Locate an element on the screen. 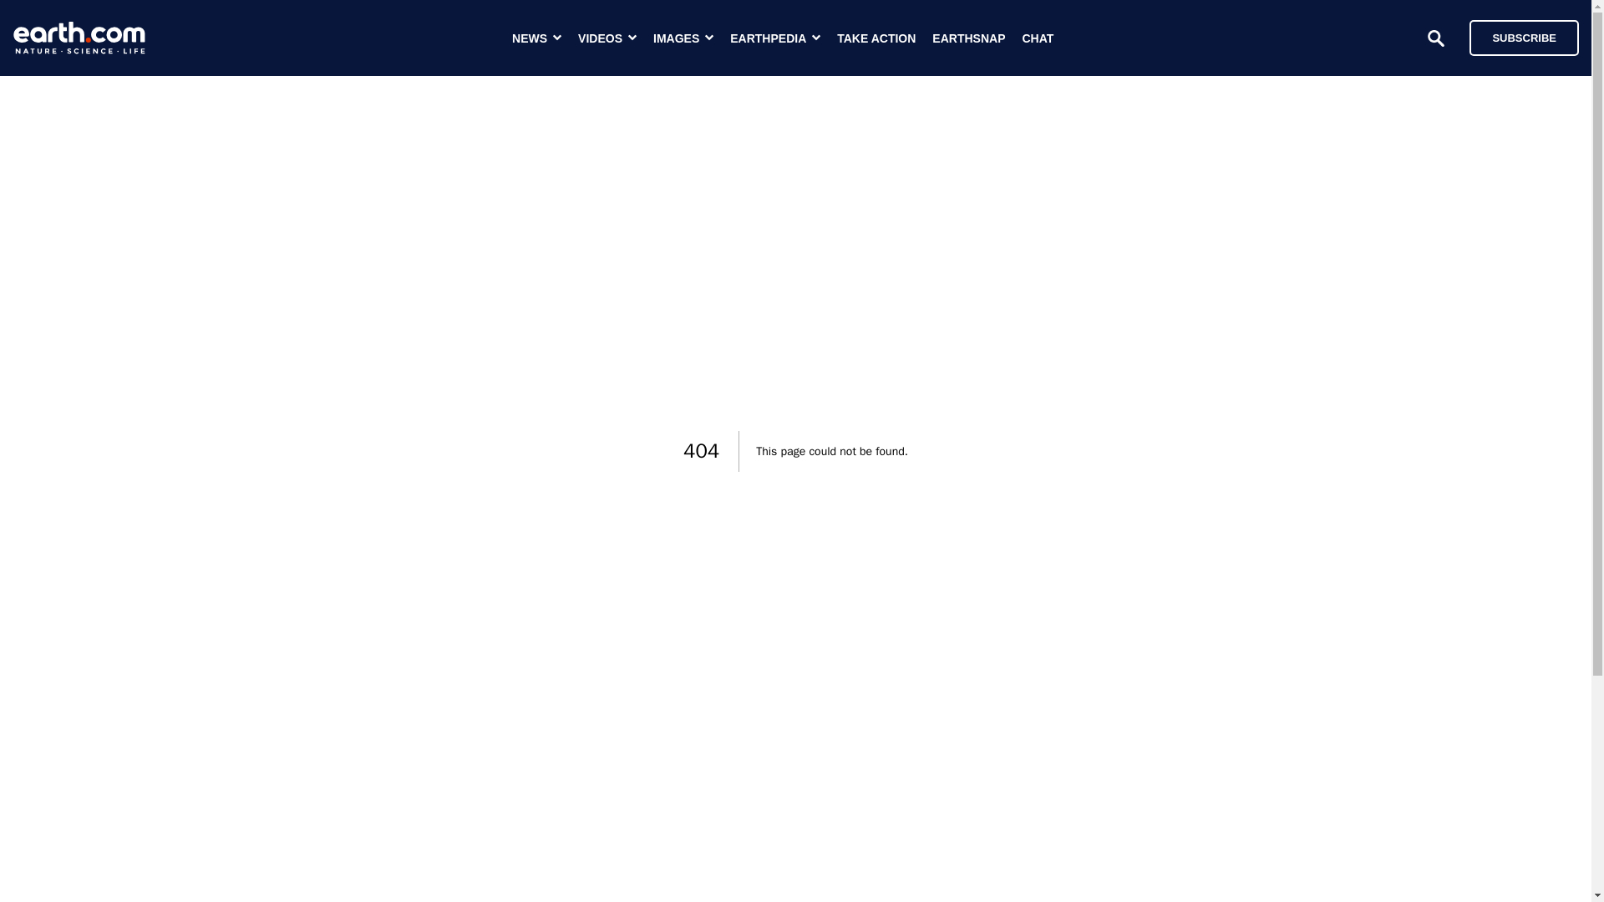  SUBSCRIBE is located at coordinates (1524, 37).